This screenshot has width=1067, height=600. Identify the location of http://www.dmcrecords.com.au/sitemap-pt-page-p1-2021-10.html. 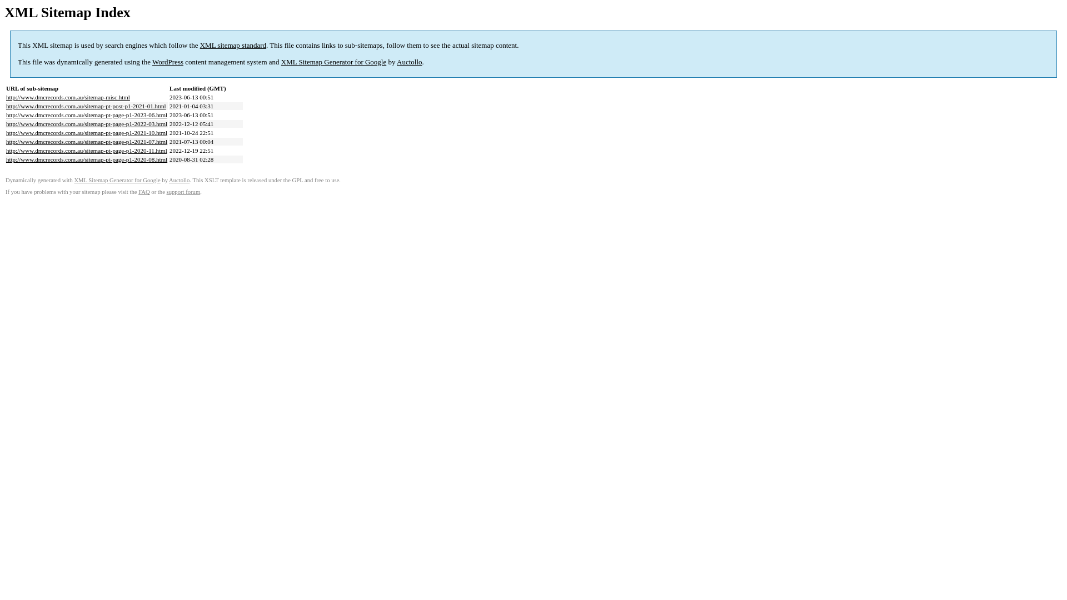
(87, 133).